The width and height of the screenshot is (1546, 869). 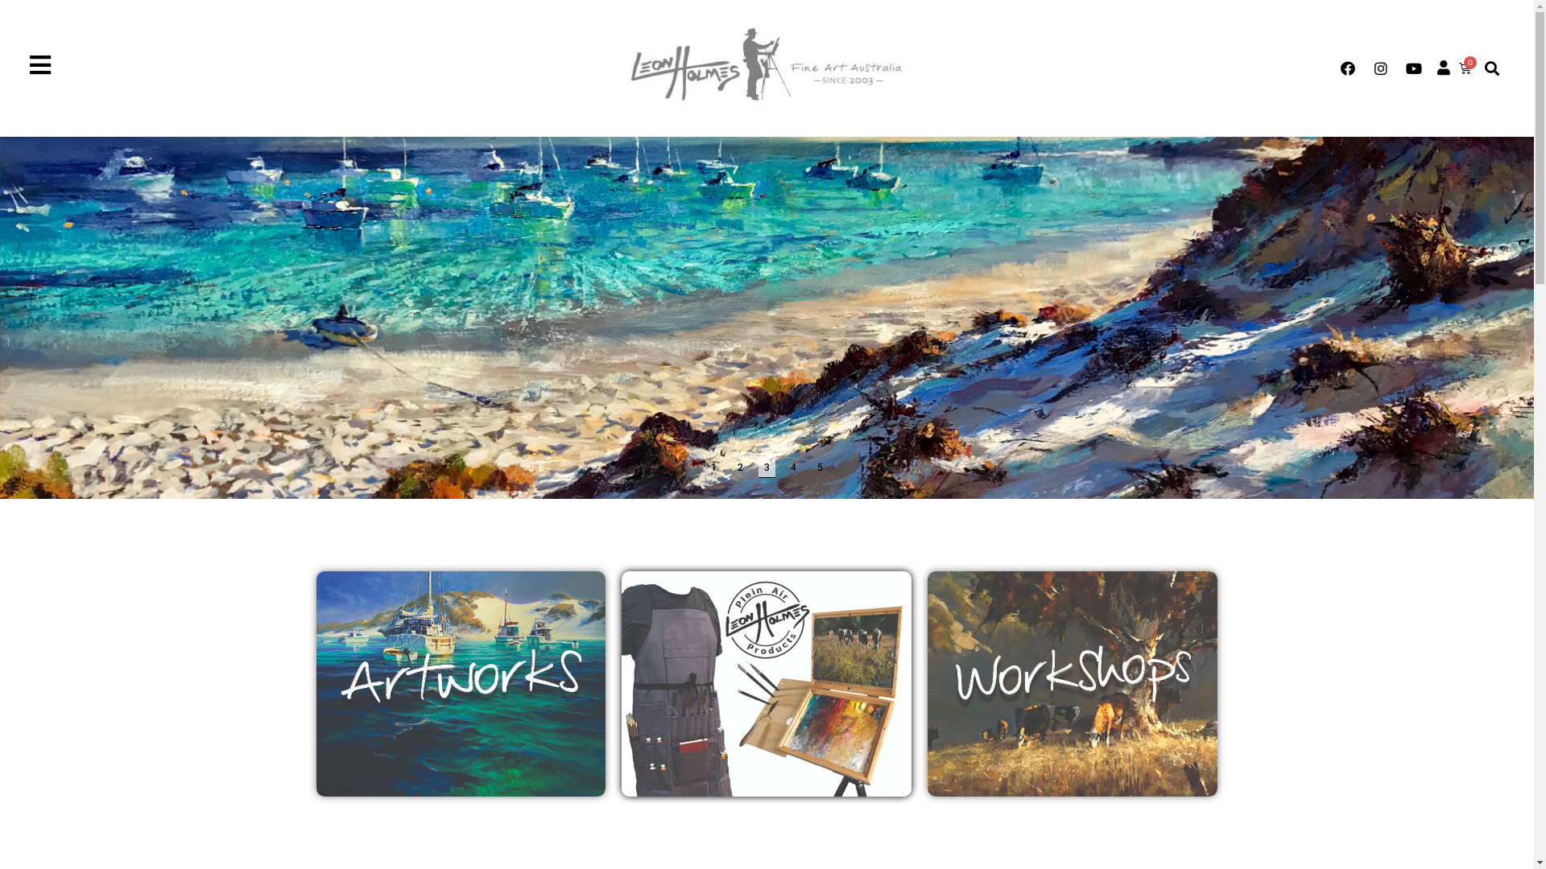 I want to click on Logo Grey Fineart Sonce2003, so click(x=767, y=68).